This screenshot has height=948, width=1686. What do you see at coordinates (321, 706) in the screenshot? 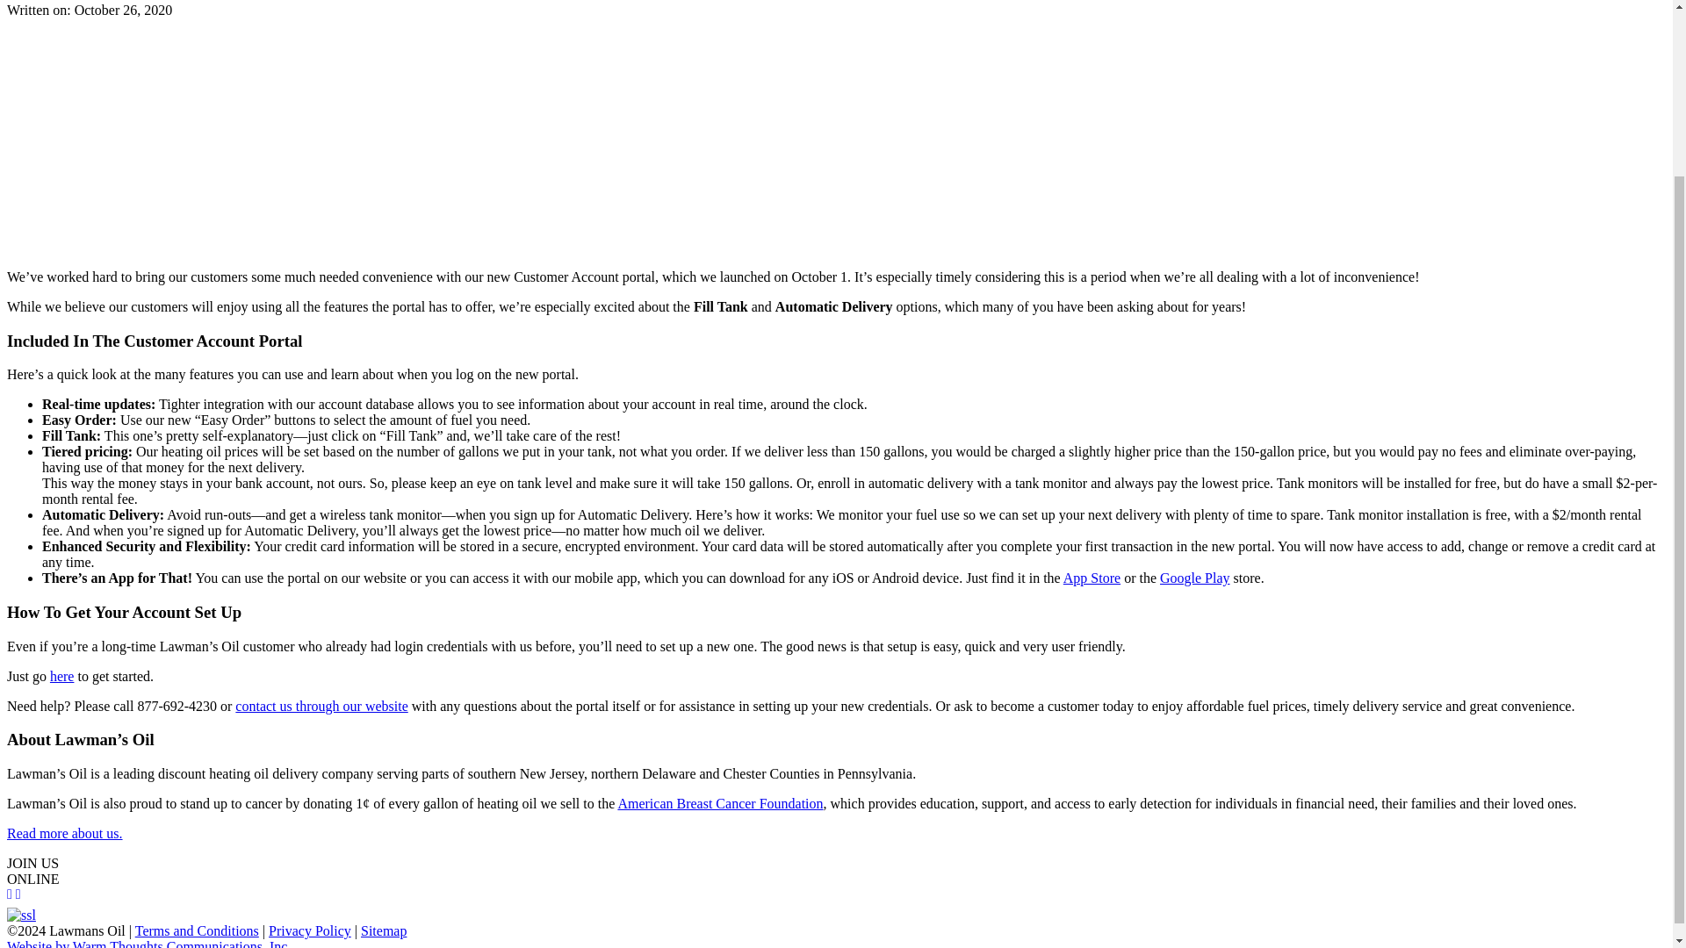
I see `contact` at bounding box center [321, 706].